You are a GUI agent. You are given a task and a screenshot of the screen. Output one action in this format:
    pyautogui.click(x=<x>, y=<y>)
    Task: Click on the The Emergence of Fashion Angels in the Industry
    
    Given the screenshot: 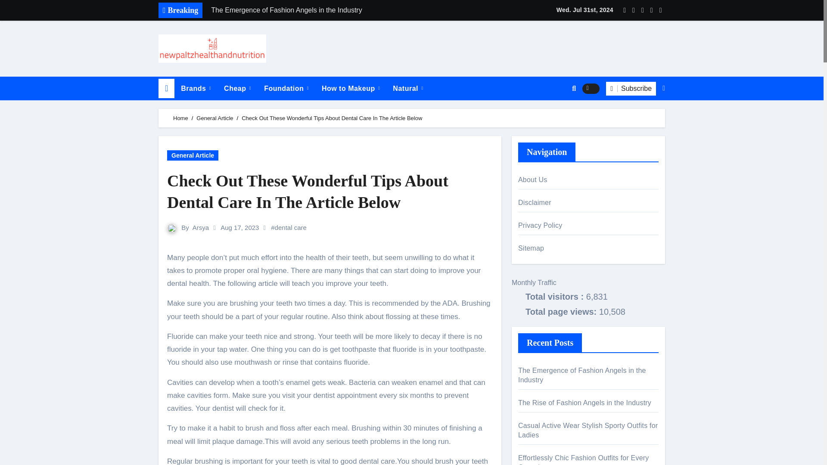 What is the action you would take?
    pyautogui.click(x=326, y=10)
    